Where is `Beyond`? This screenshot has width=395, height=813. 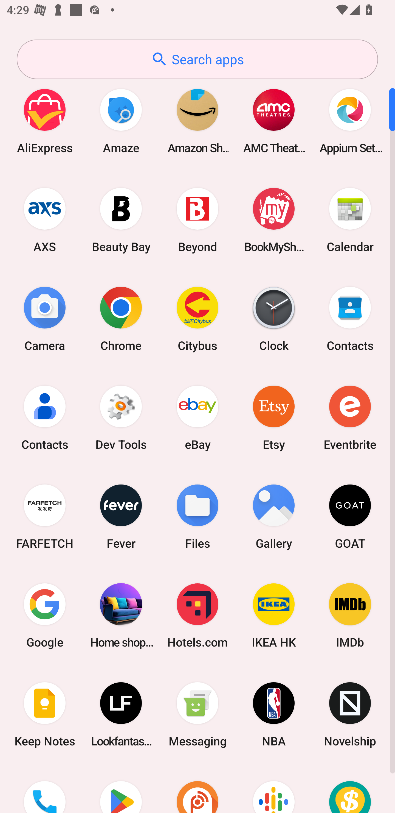 Beyond is located at coordinates (198, 220).